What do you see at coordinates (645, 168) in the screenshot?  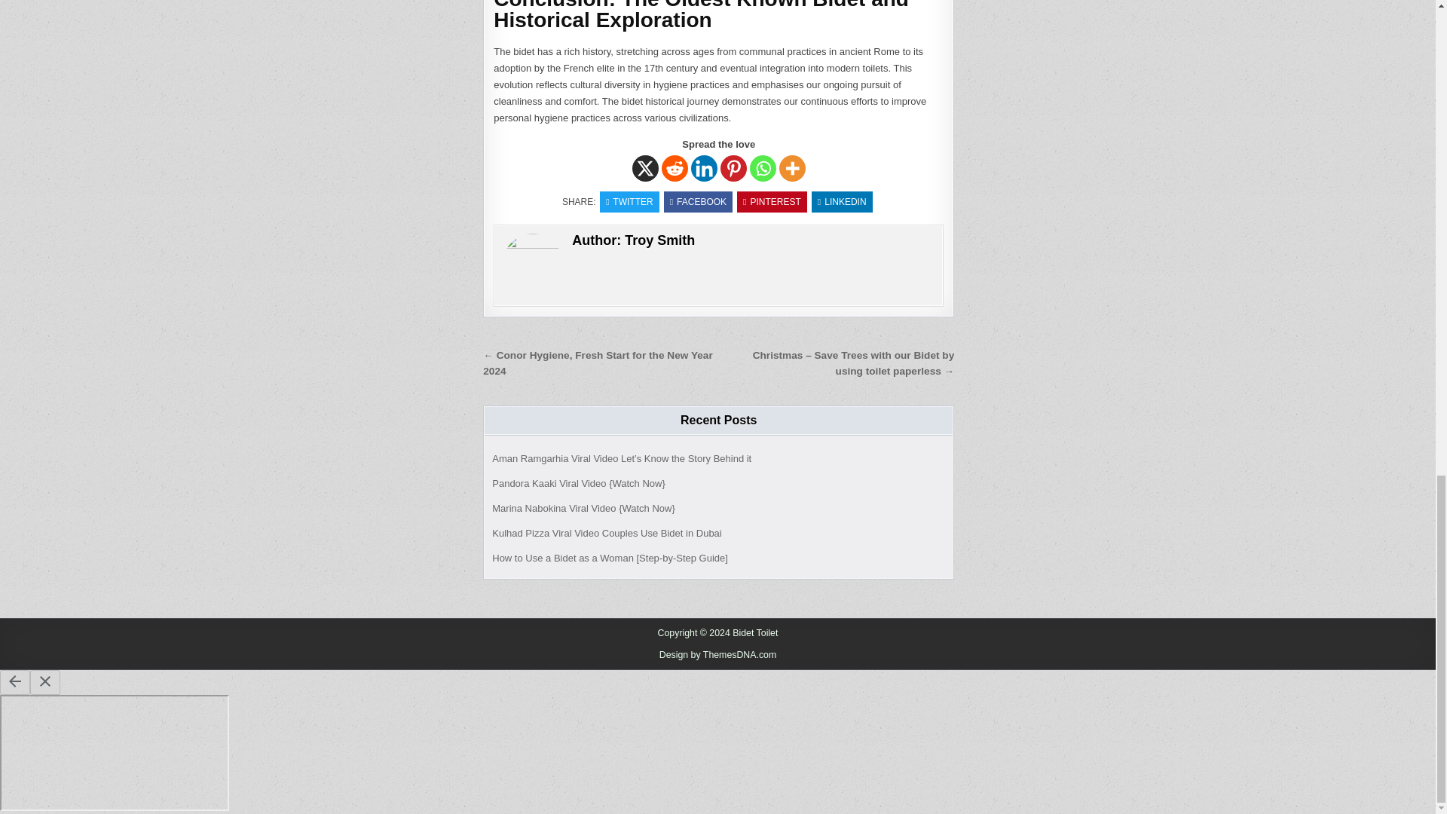 I see `X` at bounding box center [645, 168].